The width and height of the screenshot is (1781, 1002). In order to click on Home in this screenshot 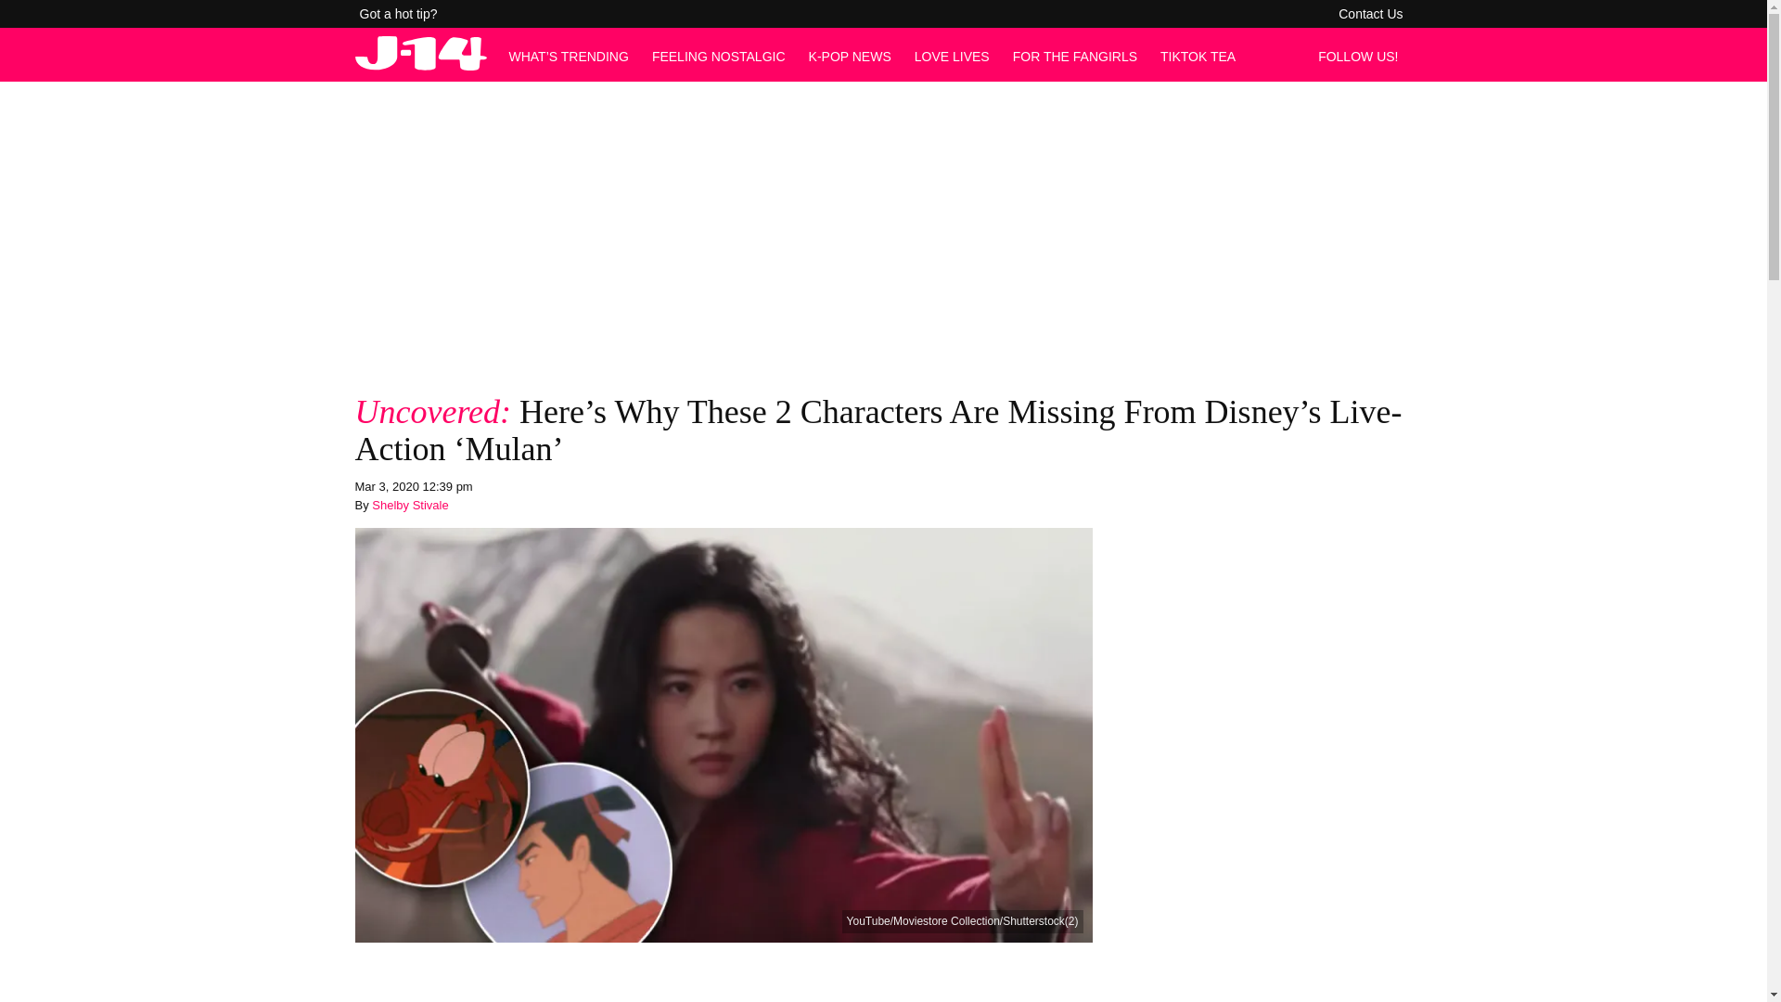, I will do `click(420, 65)`.